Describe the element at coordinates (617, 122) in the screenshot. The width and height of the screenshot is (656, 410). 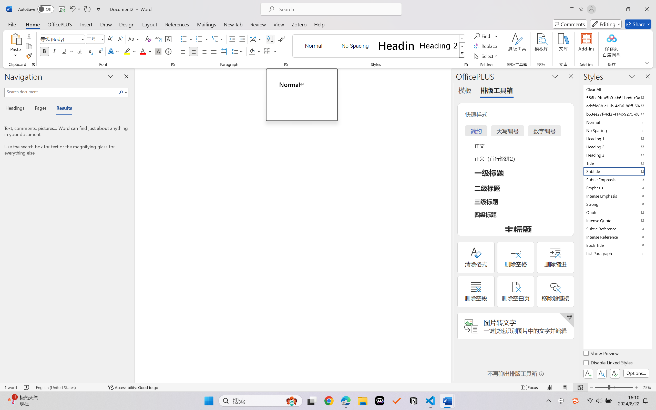
I see `Normal` at that location.